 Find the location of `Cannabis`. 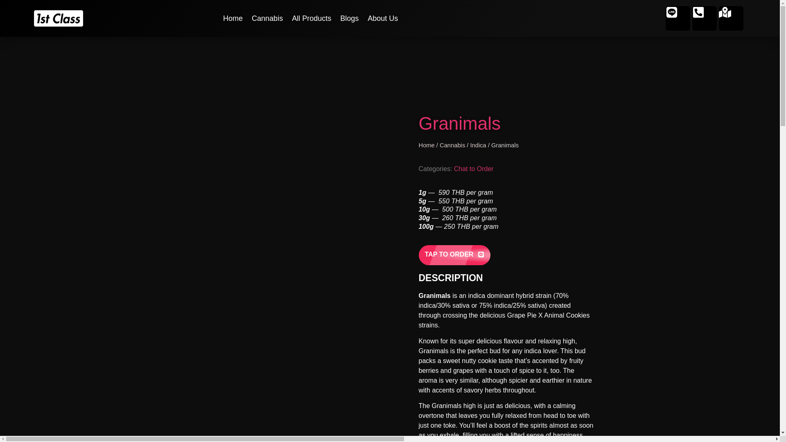

Cannabis is located at coordinates (267, 18).